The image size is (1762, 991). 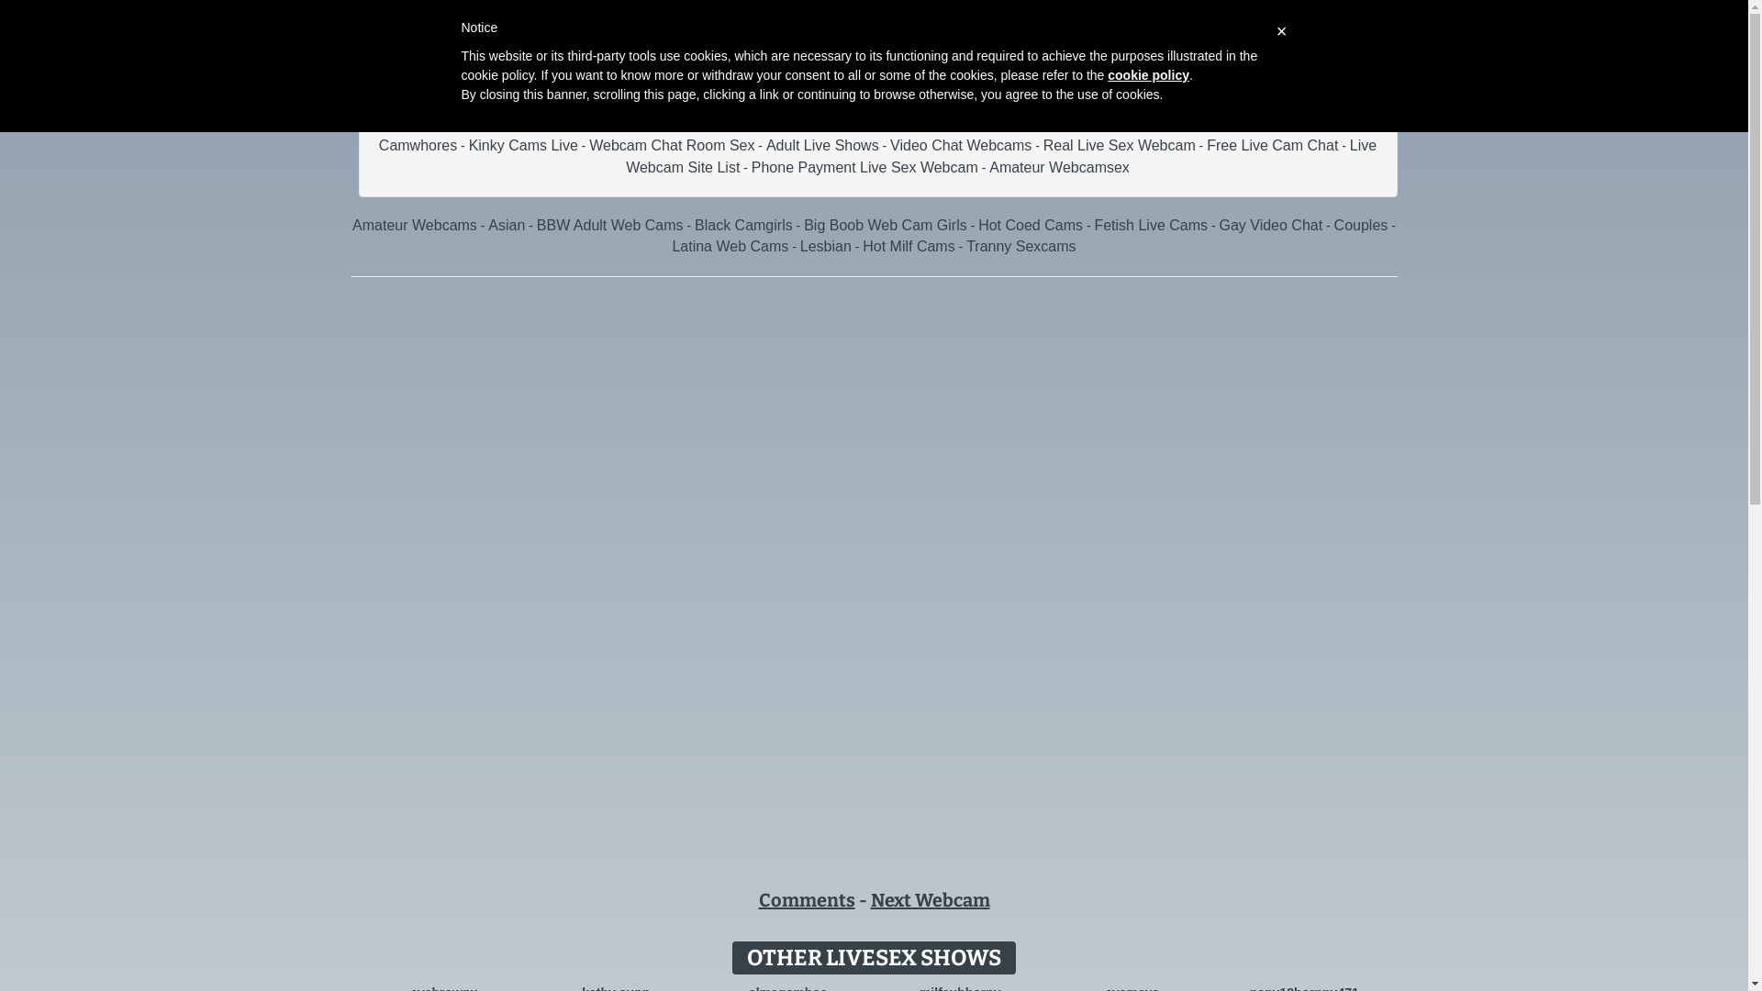 I want to click on Live Webcam Site List, so click(x=1001, y=156).